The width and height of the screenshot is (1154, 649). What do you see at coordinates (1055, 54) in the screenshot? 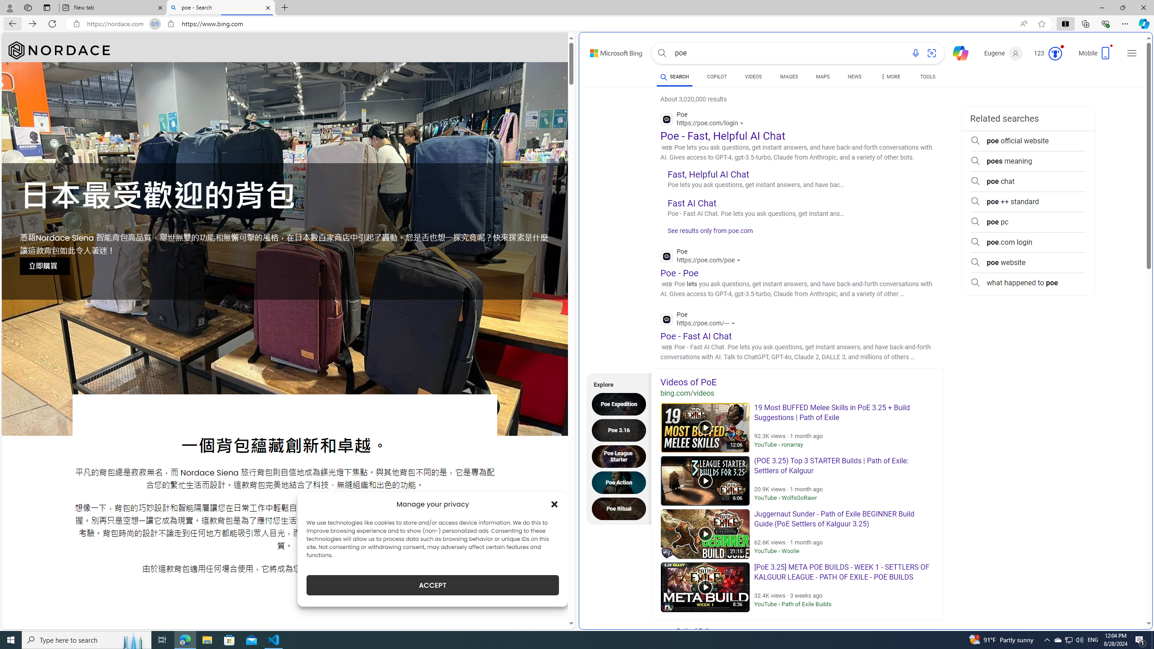
I see `Class: medal-circled` at bounding box center [1055, 54].